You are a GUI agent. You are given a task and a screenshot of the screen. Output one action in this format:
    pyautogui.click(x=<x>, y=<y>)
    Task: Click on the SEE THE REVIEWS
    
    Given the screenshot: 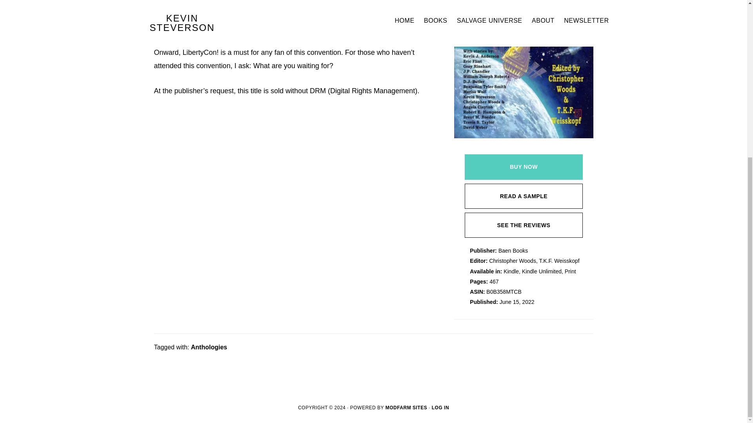 What is the action you would take?
    pyautogui.click(x=524, y=225)
    